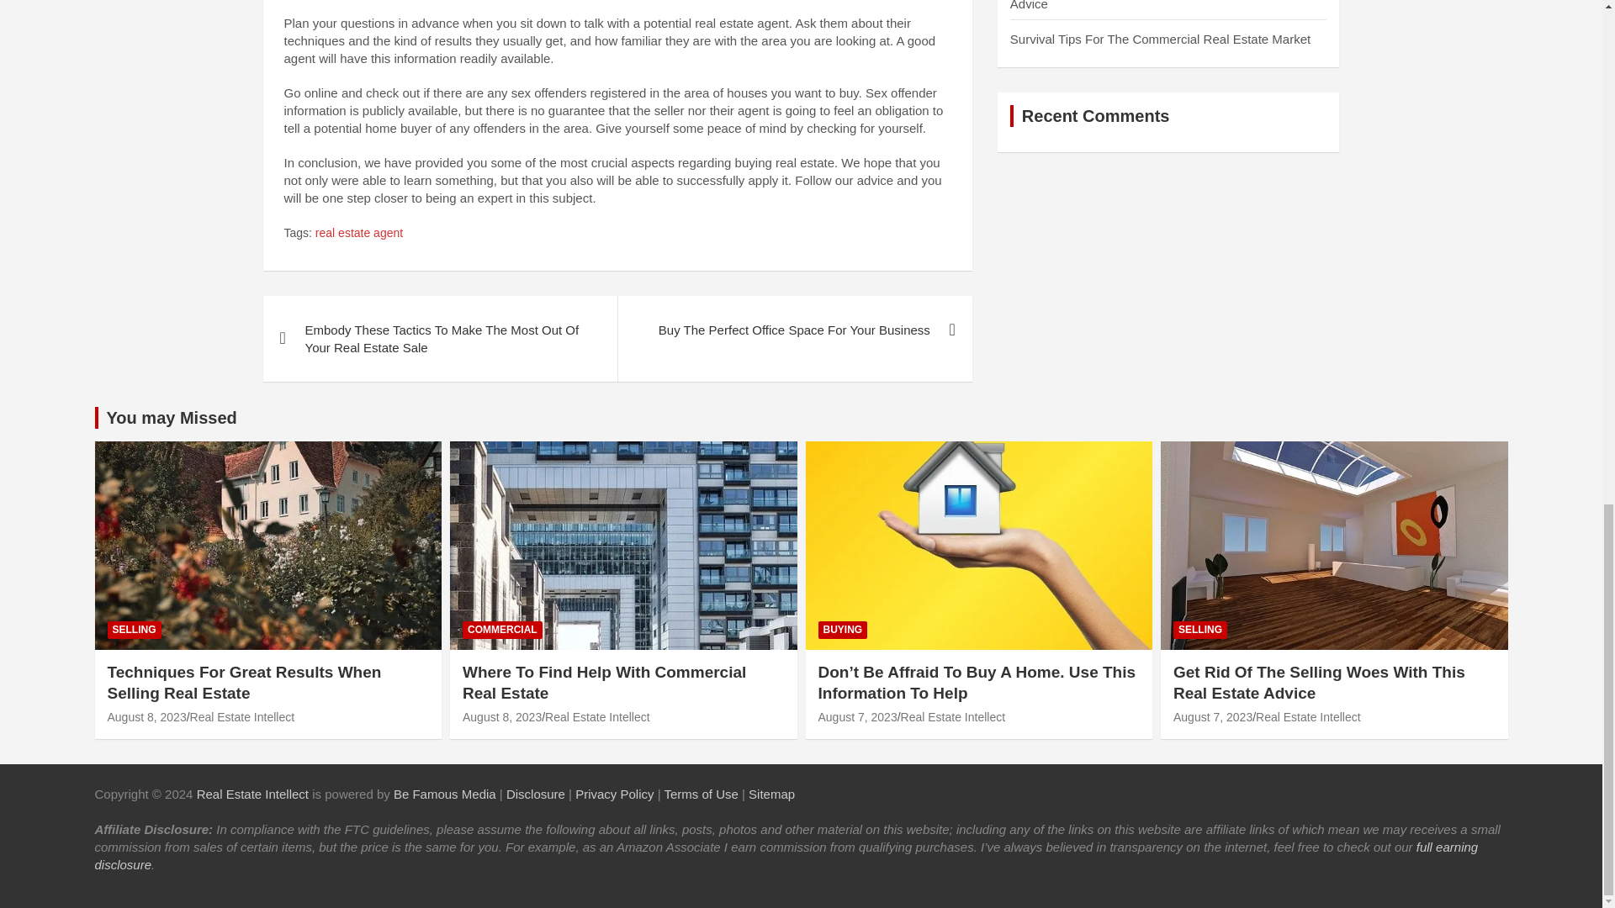 The height and width of the screenshot is (908, 1615). I want to click on SELLING, so click(135, 630).